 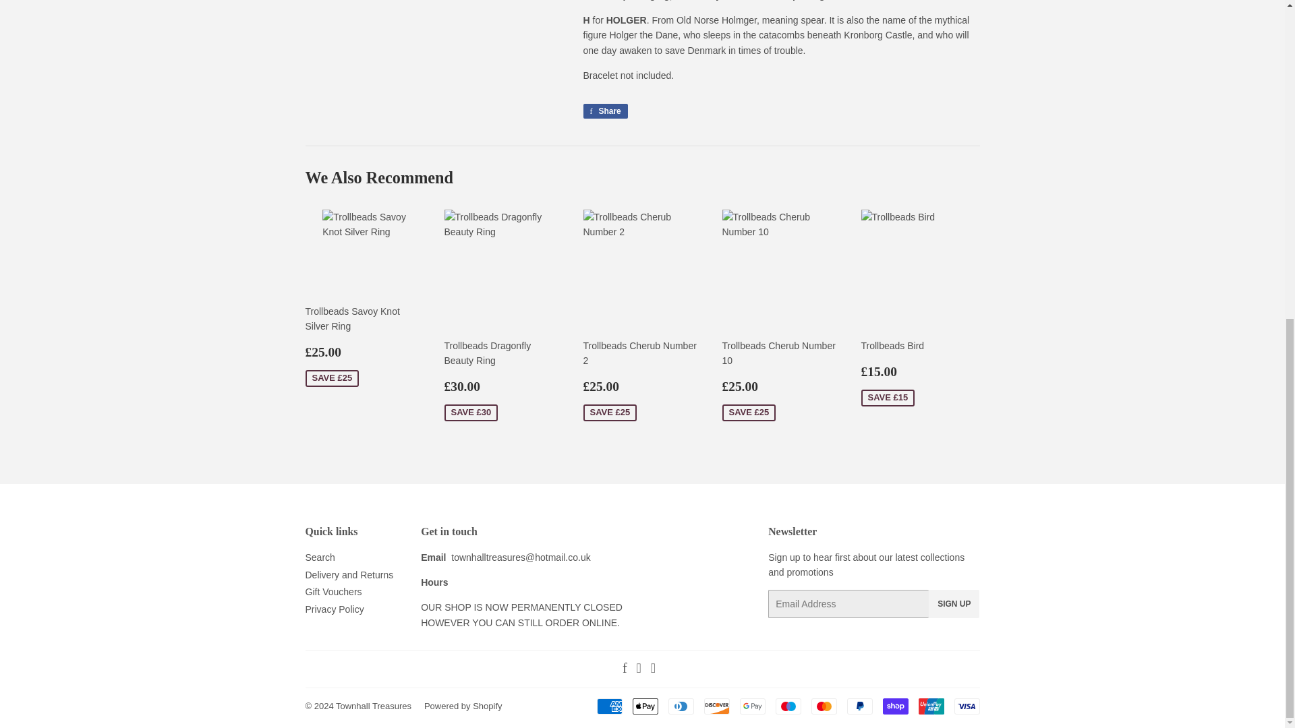 I want to click on Shop Pay, so click(x=894, y=706).